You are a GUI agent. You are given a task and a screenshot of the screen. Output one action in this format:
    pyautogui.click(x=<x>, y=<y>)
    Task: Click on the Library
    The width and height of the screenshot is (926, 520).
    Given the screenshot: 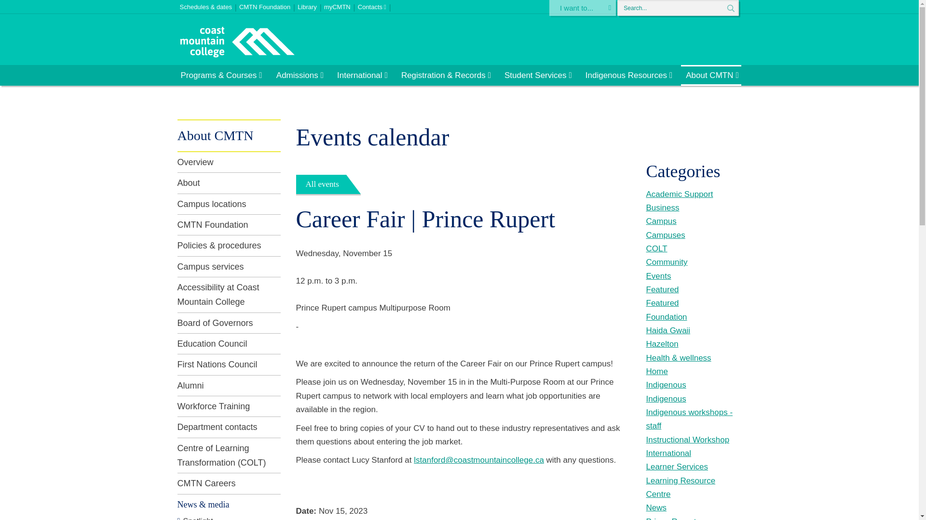 What is the action you would take?
    pyautogui.click(x=311, y=5)
    